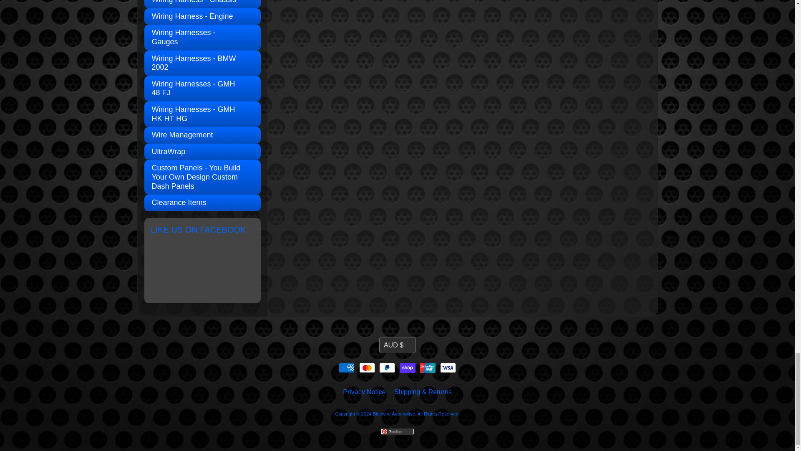  I want to click on Mastercard, so click(367, 368).